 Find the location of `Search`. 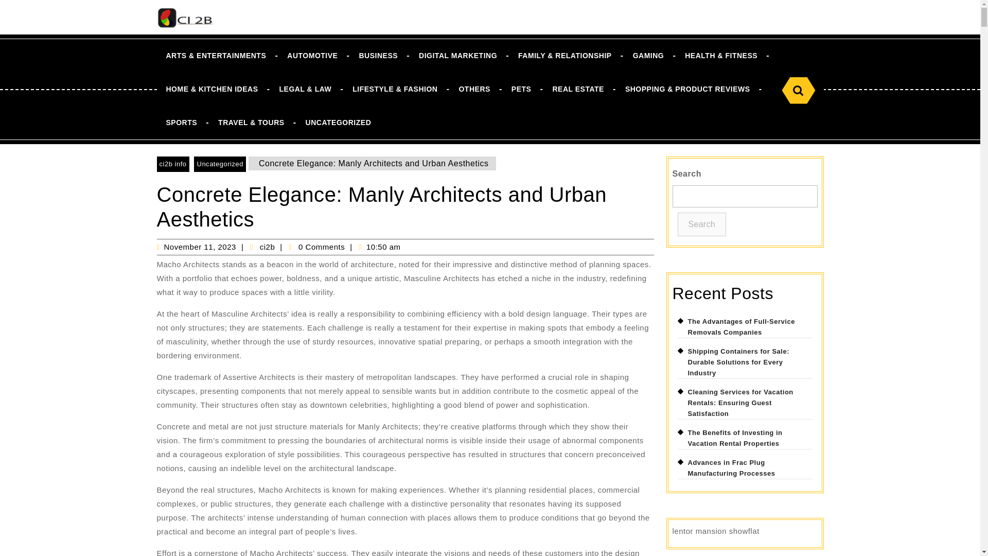

Search is located at coordinates (798, 91).